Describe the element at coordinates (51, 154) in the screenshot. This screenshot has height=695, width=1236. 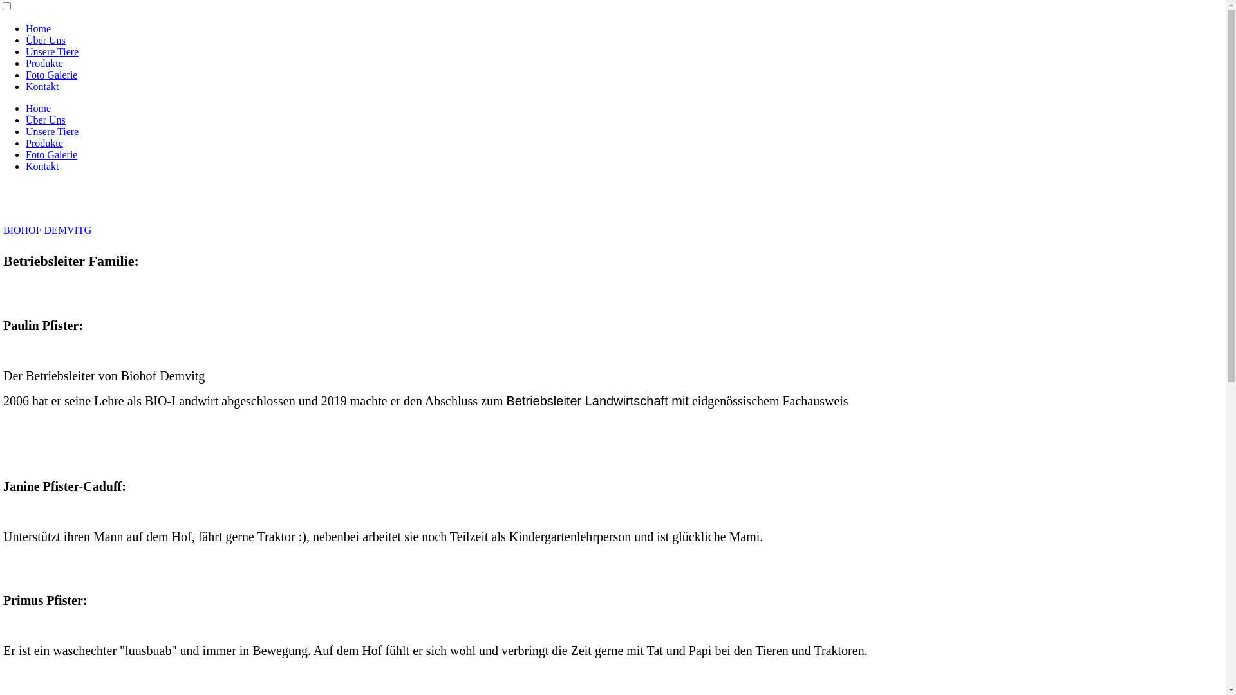
I see `Foto Galerie` at that location.